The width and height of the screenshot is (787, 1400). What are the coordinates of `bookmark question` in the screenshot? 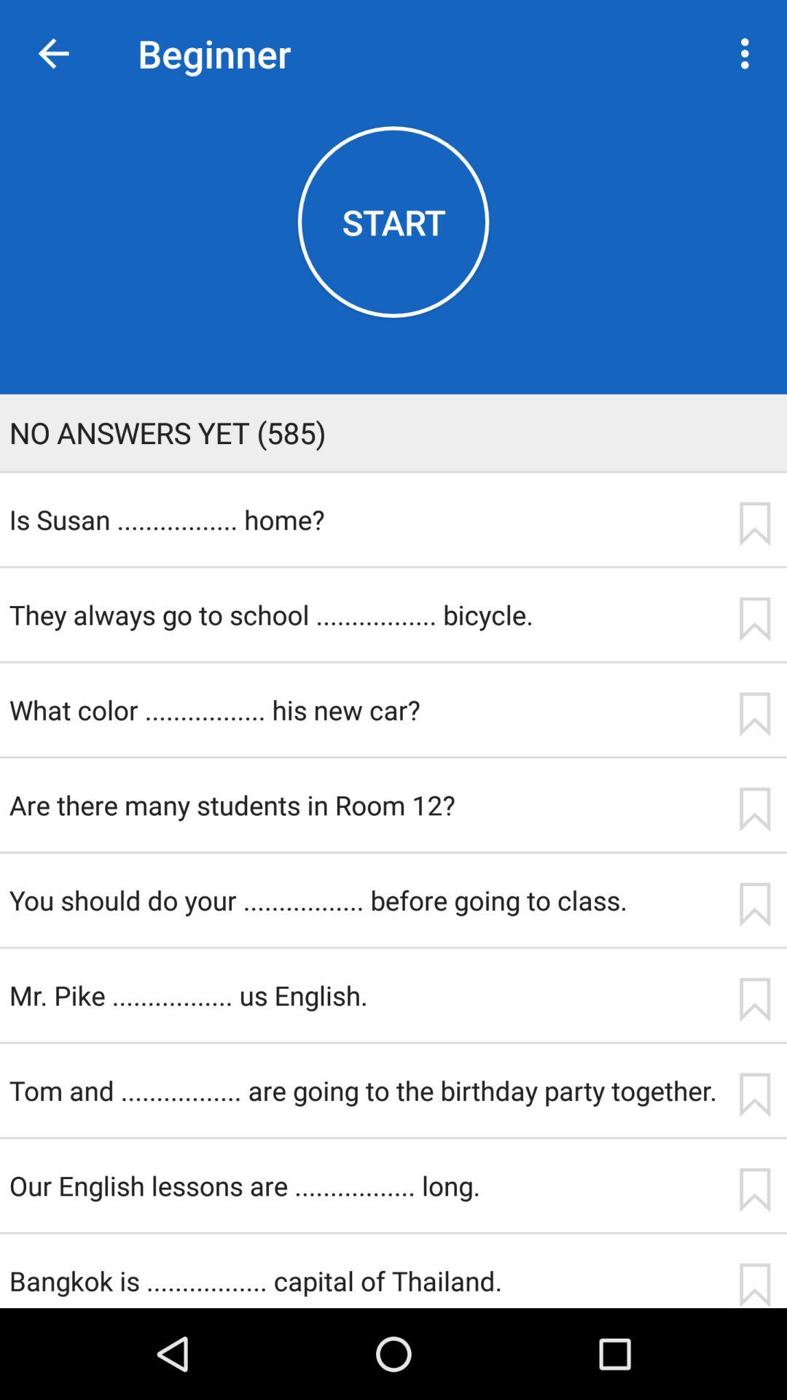 It's located at (754, 1190).